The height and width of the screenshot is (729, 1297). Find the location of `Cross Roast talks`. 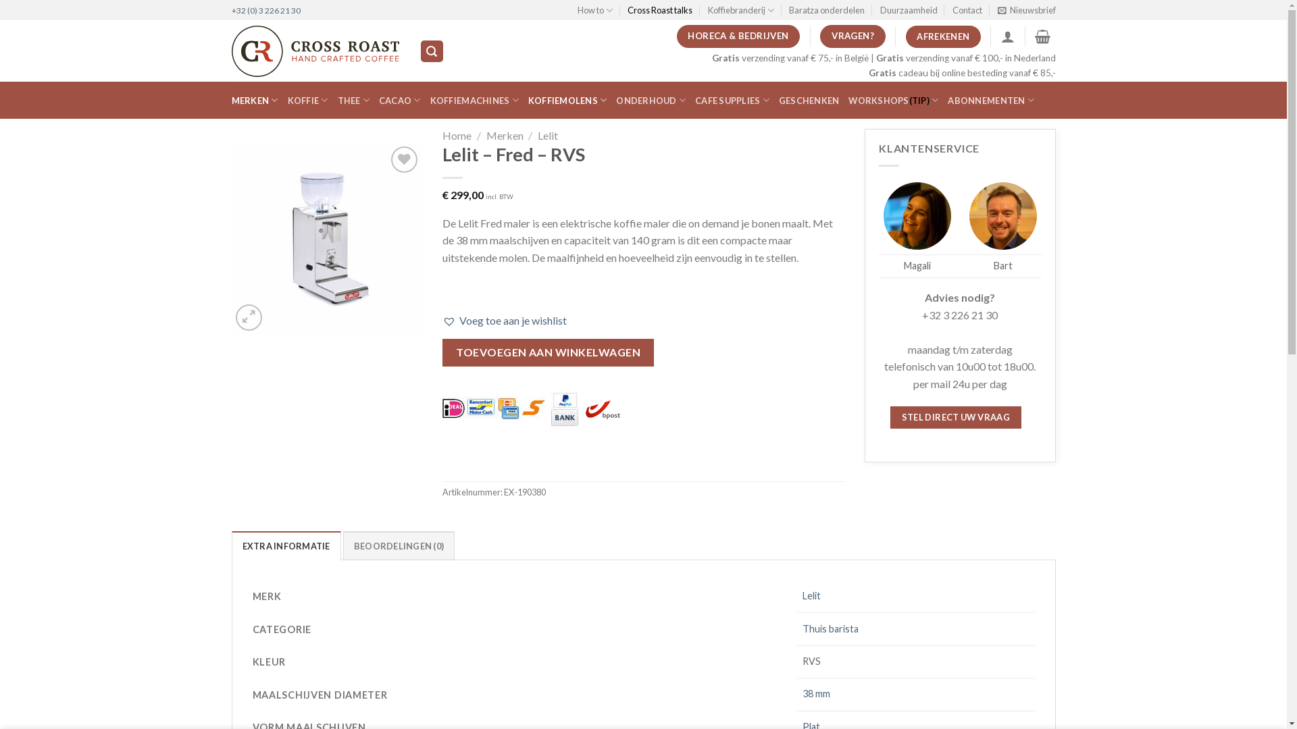

Cross Roast talks is located at coordinates (660, 10).